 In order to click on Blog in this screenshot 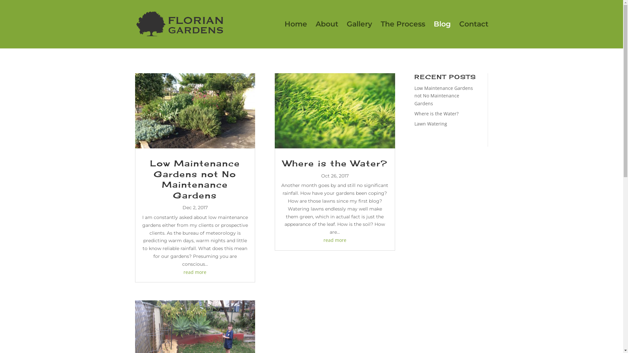, I will do `click(442, 35)`.